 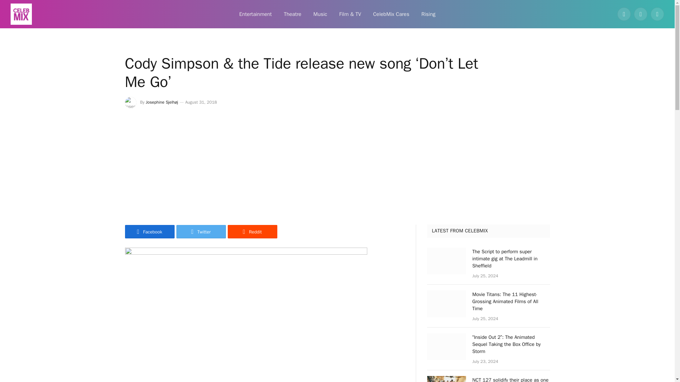 What do you see at coordinates (201, 231) in the screenshot?
I see `Twitter` at bounding box center [201, 231].